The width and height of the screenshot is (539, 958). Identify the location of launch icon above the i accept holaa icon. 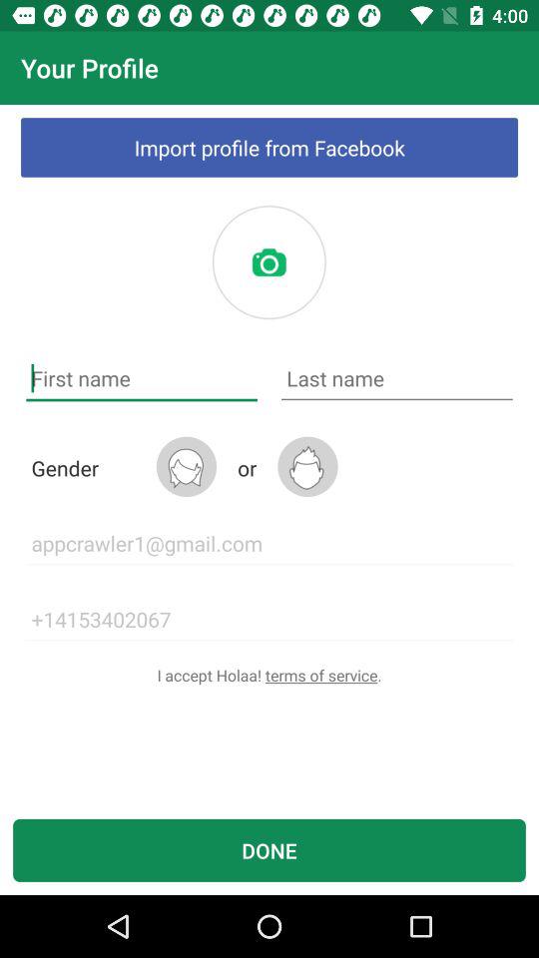
(269, 619).